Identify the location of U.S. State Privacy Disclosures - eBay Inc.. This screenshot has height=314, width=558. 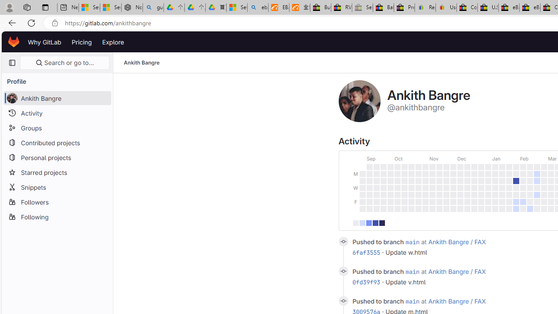
(488, 8).